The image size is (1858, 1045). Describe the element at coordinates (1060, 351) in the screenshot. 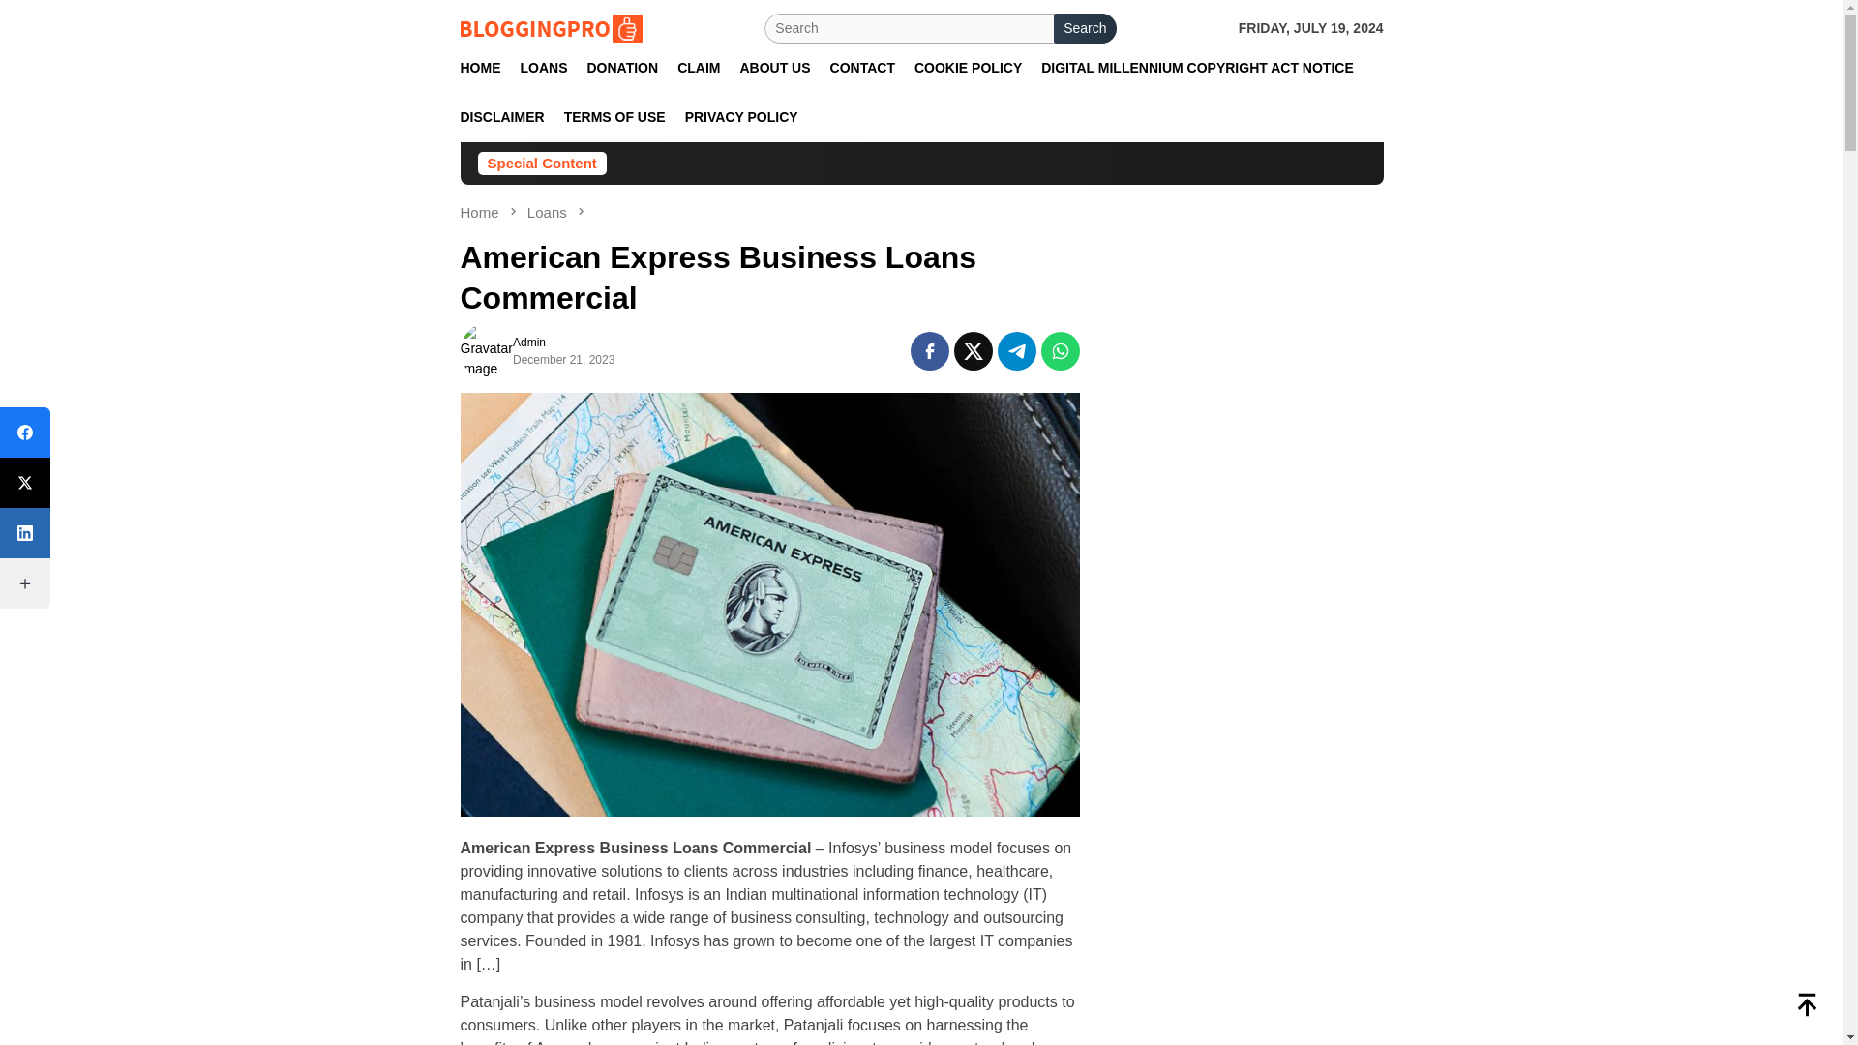

I see `WhatsApp this` at that location.